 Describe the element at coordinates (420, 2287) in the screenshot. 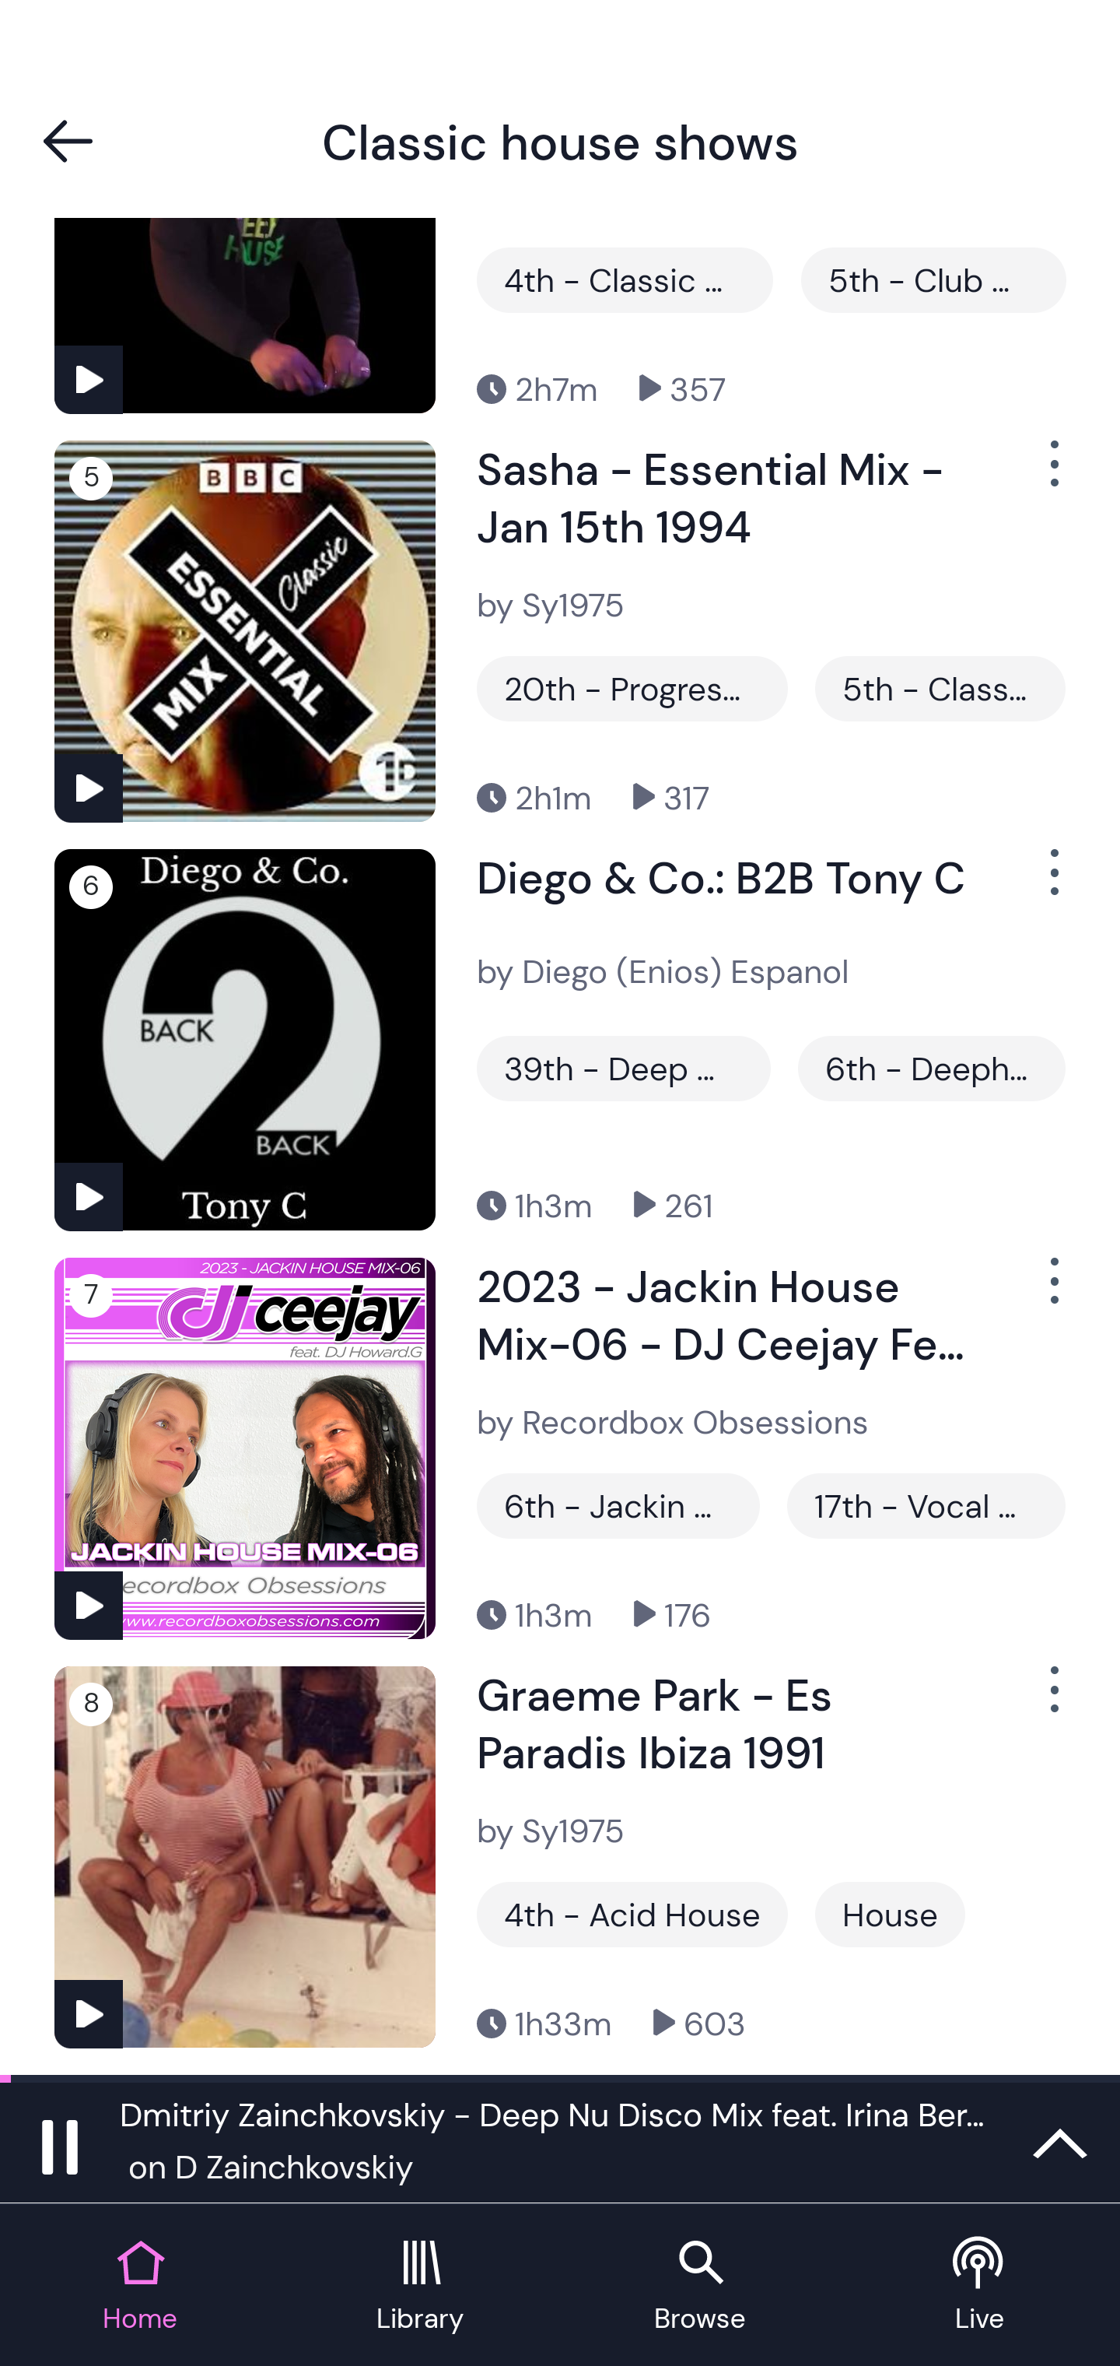

I see `Library tab Library` at that location.